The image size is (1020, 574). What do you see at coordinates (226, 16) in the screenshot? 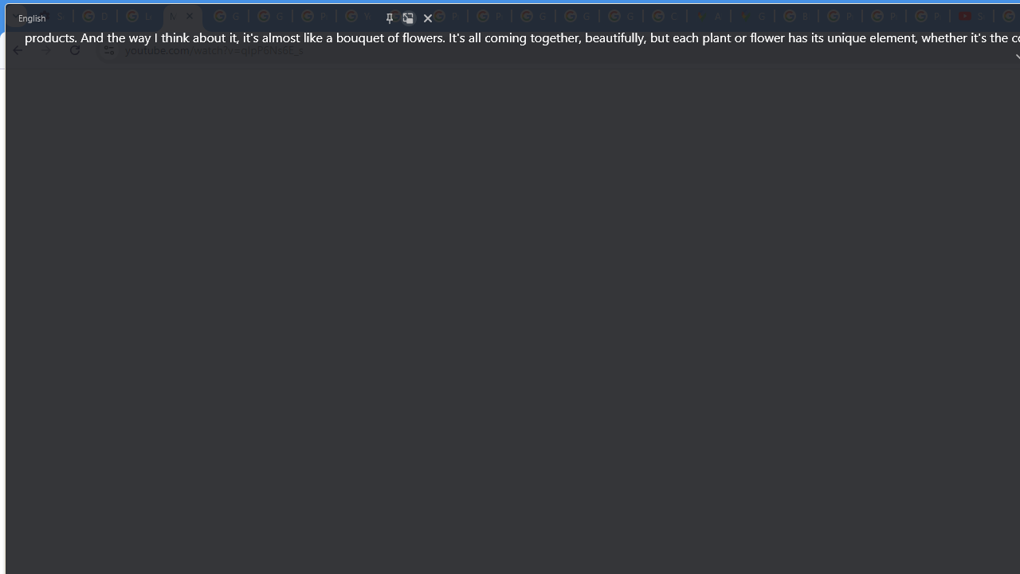
I see `Google Account Help` at bounding box center [226, 16].